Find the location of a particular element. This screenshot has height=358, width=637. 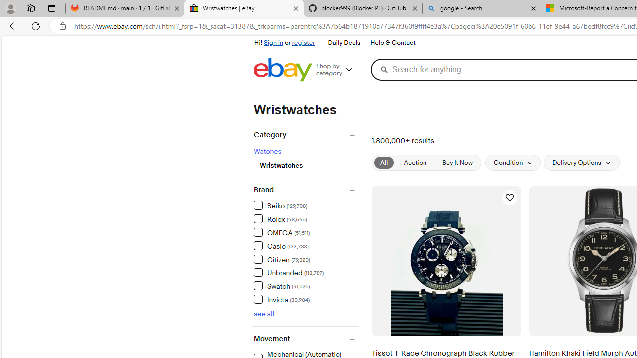

Invicta(30,984) Items is located at coordinates (306, 299).